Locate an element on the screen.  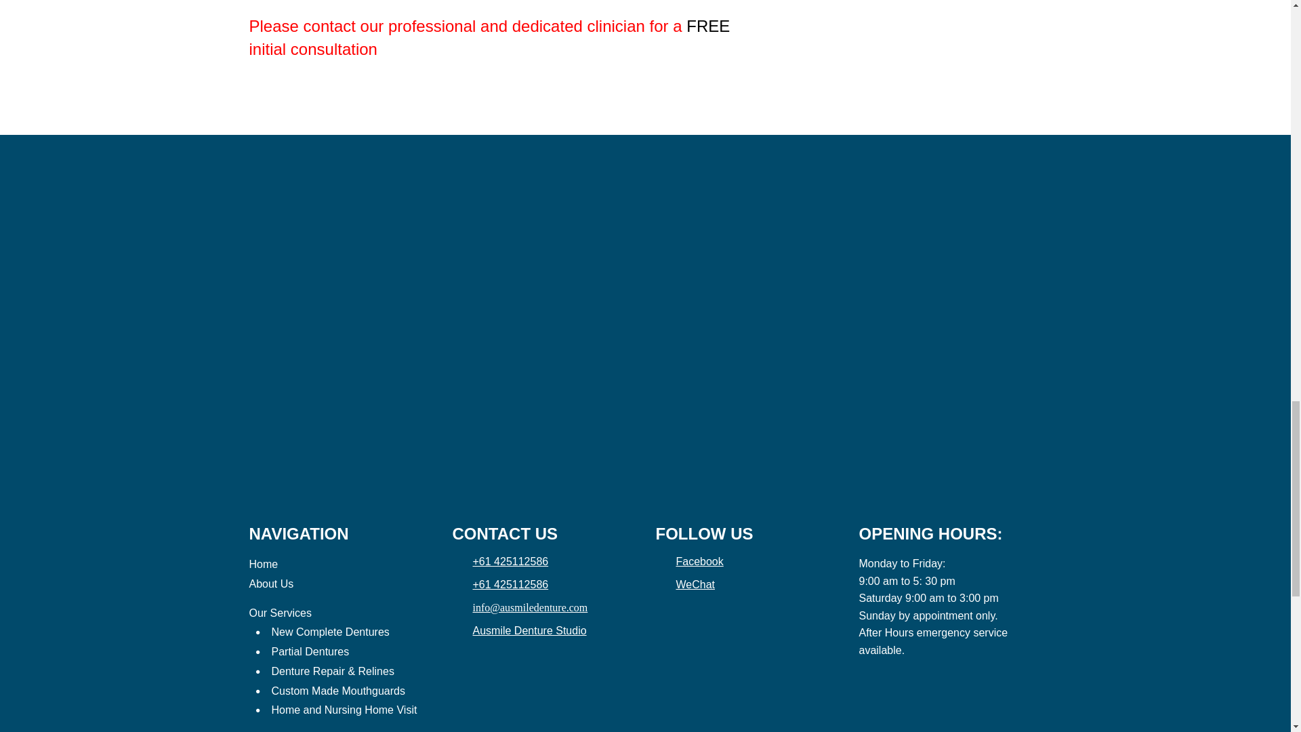
Home is located at coordinates (264, 565).